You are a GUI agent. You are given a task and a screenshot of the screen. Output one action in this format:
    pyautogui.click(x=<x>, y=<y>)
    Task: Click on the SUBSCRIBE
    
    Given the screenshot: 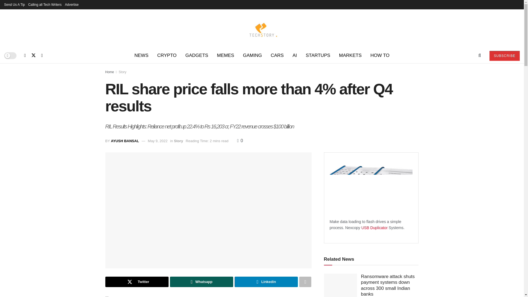 What is the action you would take?
    pyautogui.click(x=504, y=56)
    